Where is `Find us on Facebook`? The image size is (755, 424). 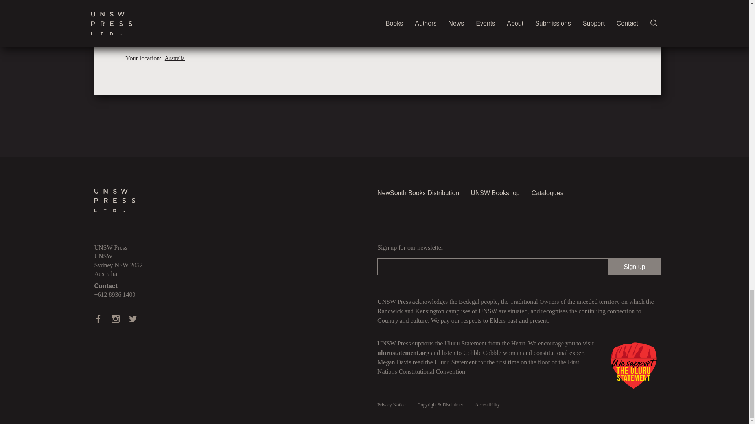
Find us on Facebook is located at coordinates (98, 319).